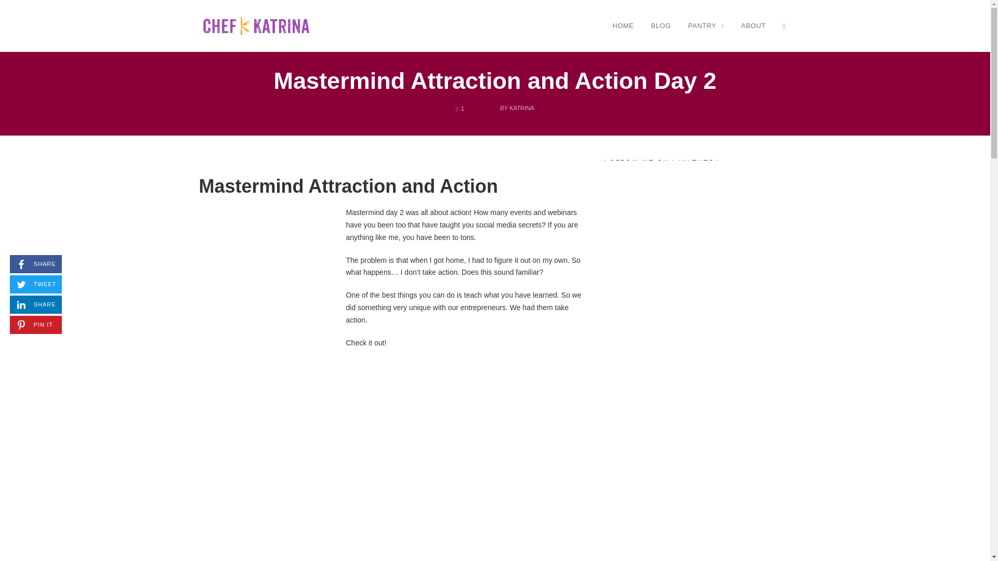  What do you see at coordinates (36, 304) in the screenshot?
I see `ABOUT` at bounding box center [36, 304].